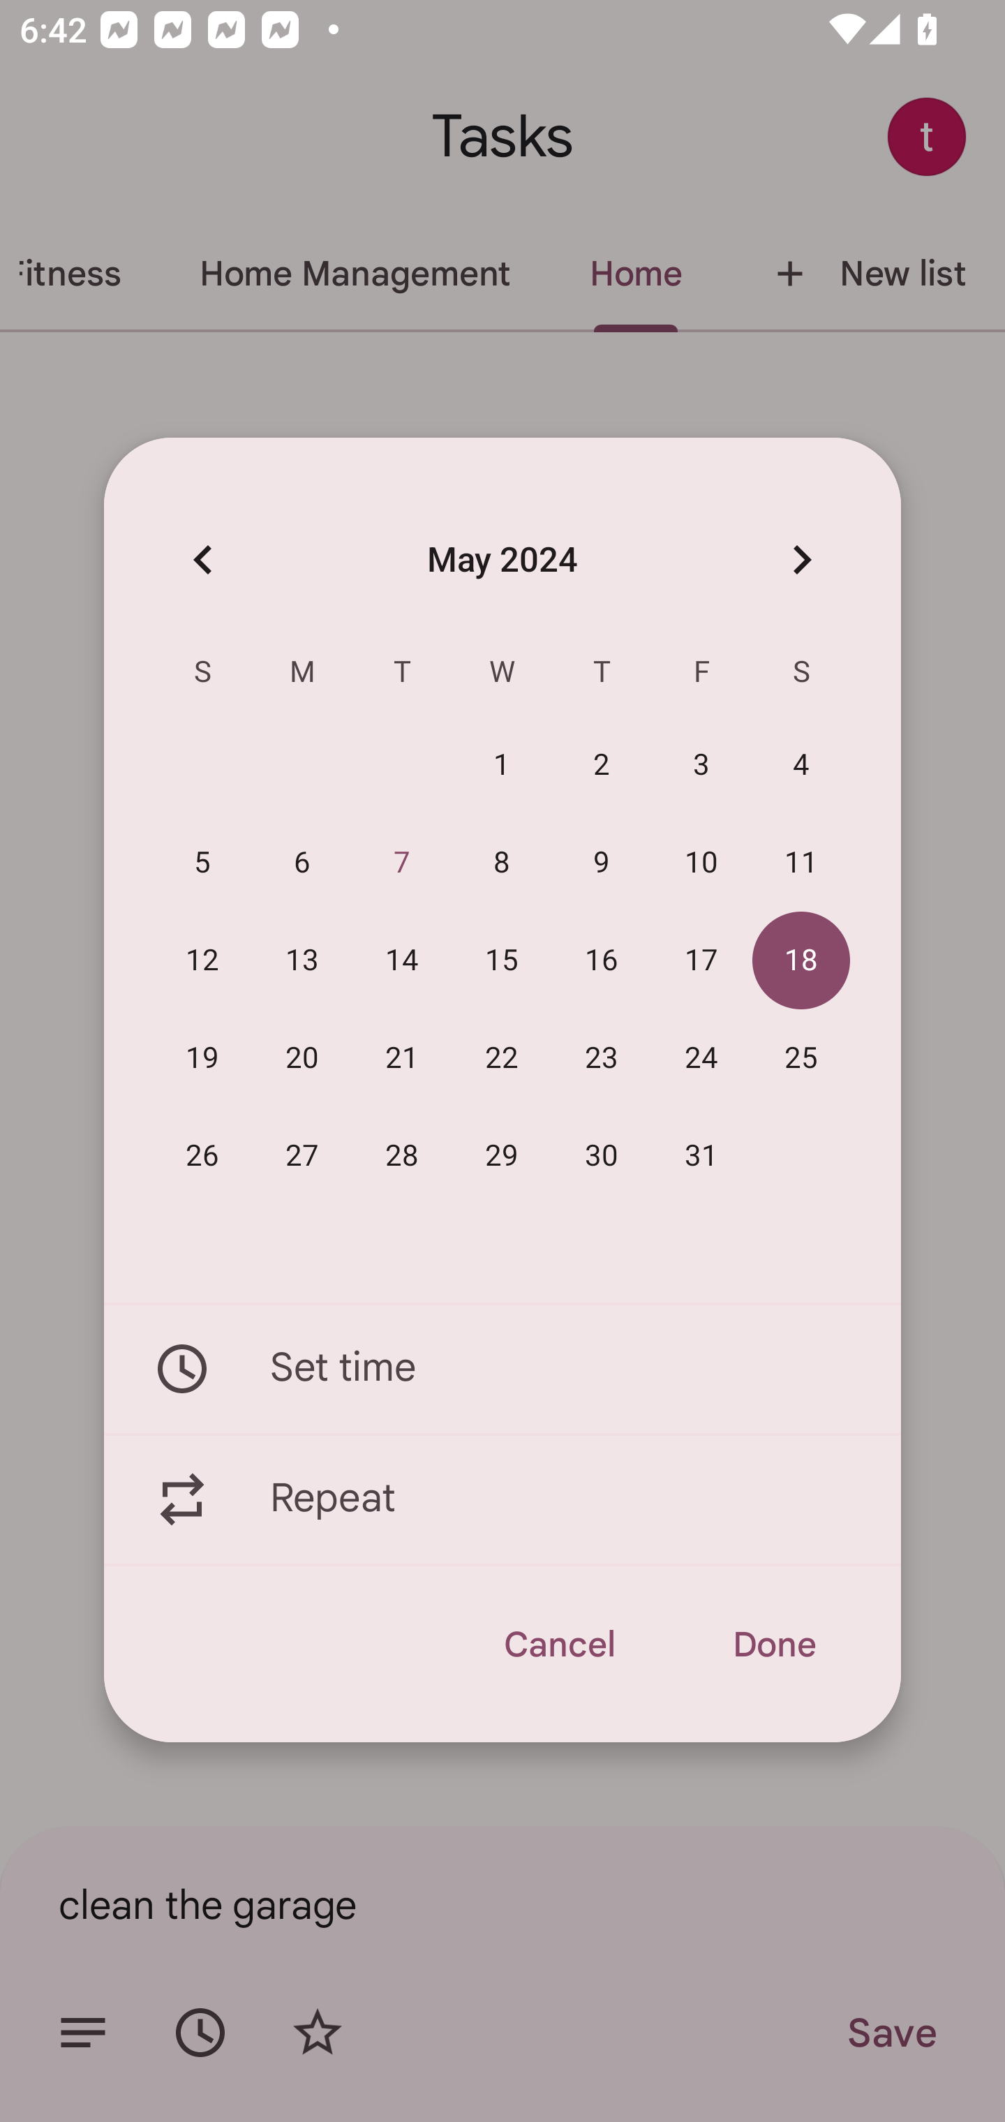 The width and height of the screenshot is (1005, 2122). Describe the element at coordinates (202, 1156) in the screenshot. I see `26 26 May 2024` at that location.